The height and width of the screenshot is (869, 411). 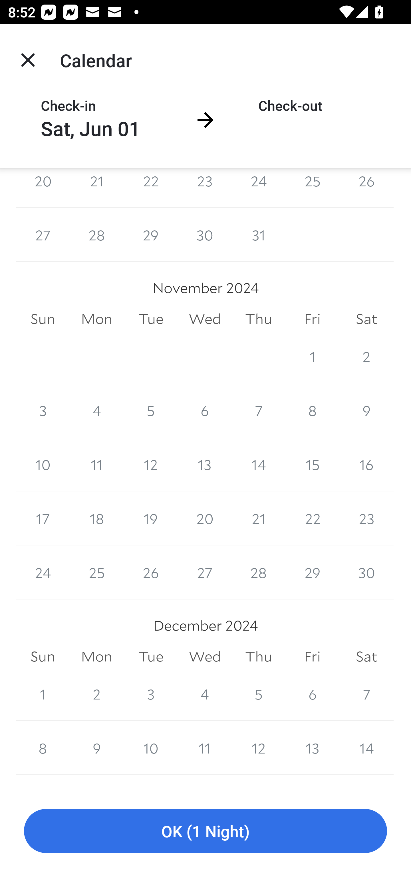 I want to click on OK (1 Night), so click(x=205, y=831).